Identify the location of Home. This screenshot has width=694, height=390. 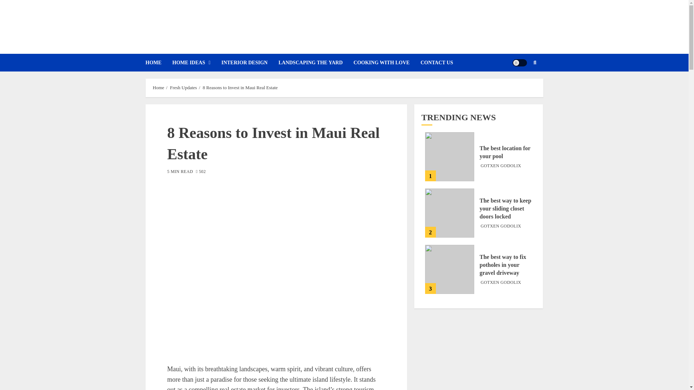
(158, 87).